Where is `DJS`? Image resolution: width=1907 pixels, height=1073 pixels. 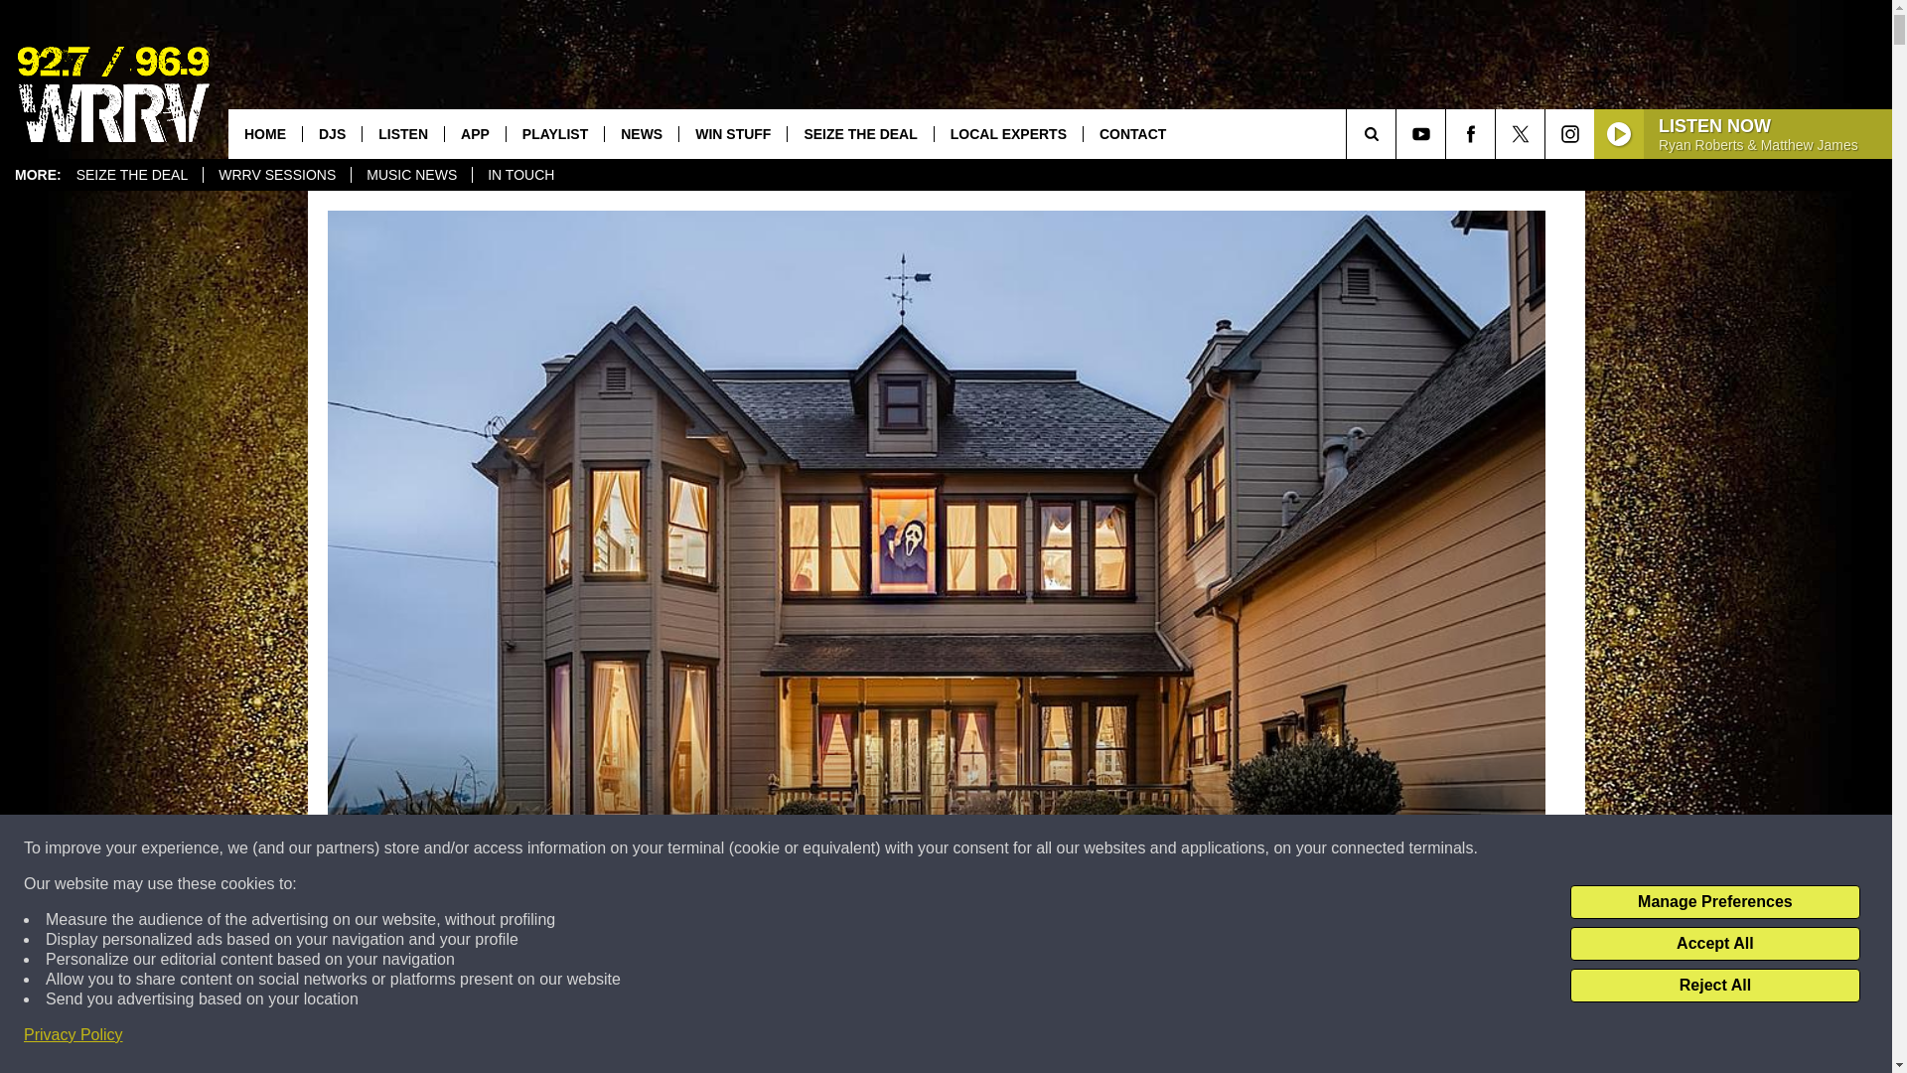
DJS is located at coordinates (332, 133).